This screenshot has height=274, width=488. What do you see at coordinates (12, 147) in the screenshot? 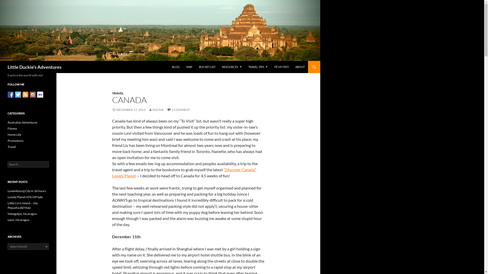
I see `Travel` at bounding box center [12, 147].